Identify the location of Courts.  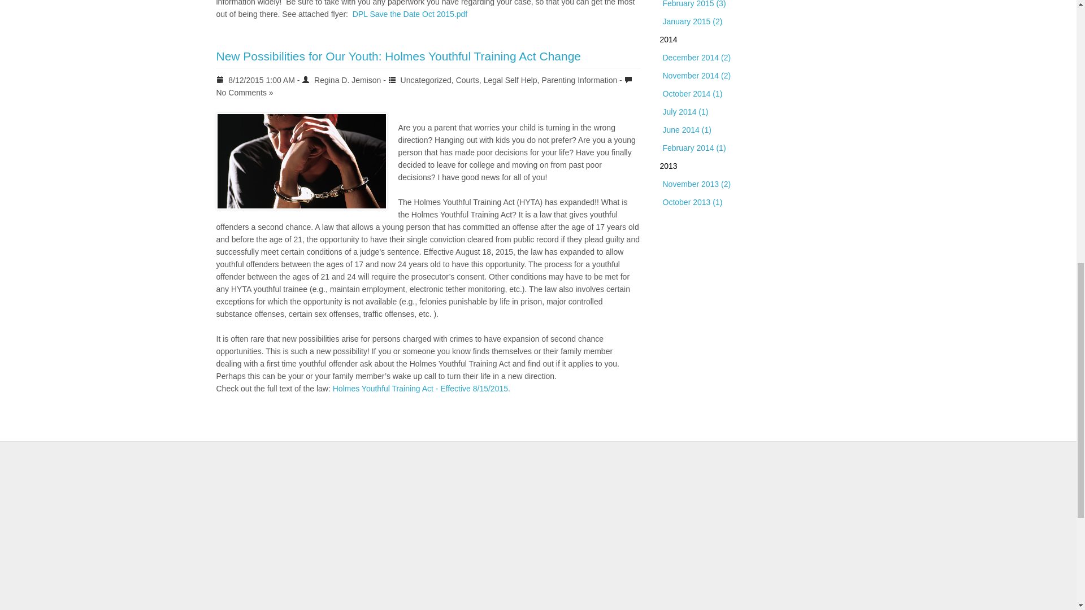
(467, 80).